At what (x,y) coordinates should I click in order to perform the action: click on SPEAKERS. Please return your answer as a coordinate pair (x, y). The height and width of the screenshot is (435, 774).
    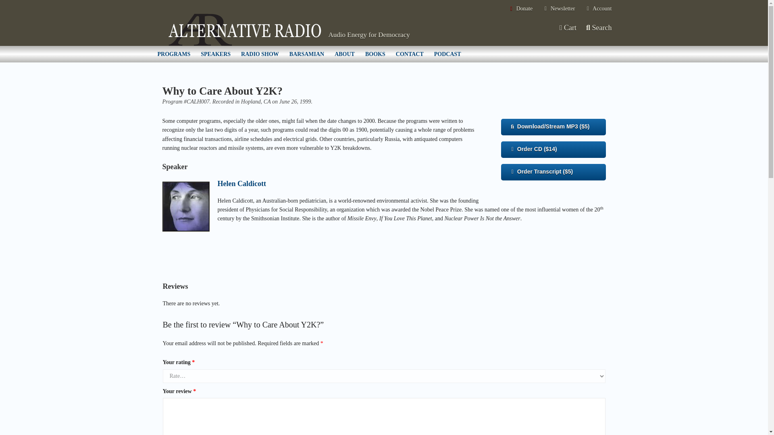
    Looking at the image, I should click on (216, 54).